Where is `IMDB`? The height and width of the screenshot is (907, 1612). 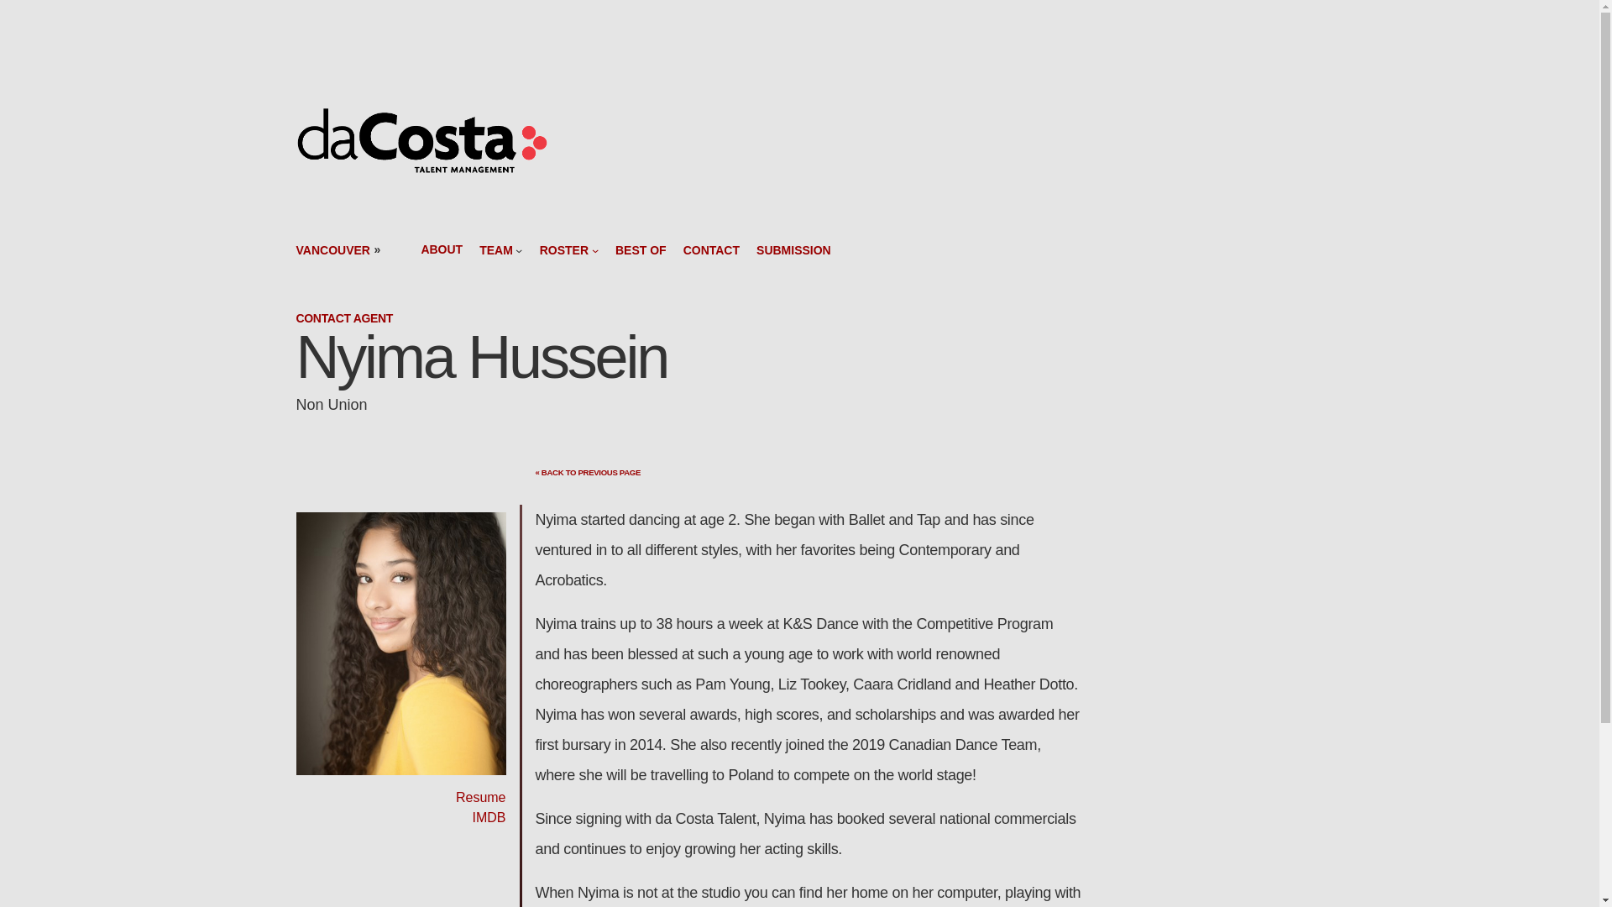 IMDB is located at coordinates (489, 817).